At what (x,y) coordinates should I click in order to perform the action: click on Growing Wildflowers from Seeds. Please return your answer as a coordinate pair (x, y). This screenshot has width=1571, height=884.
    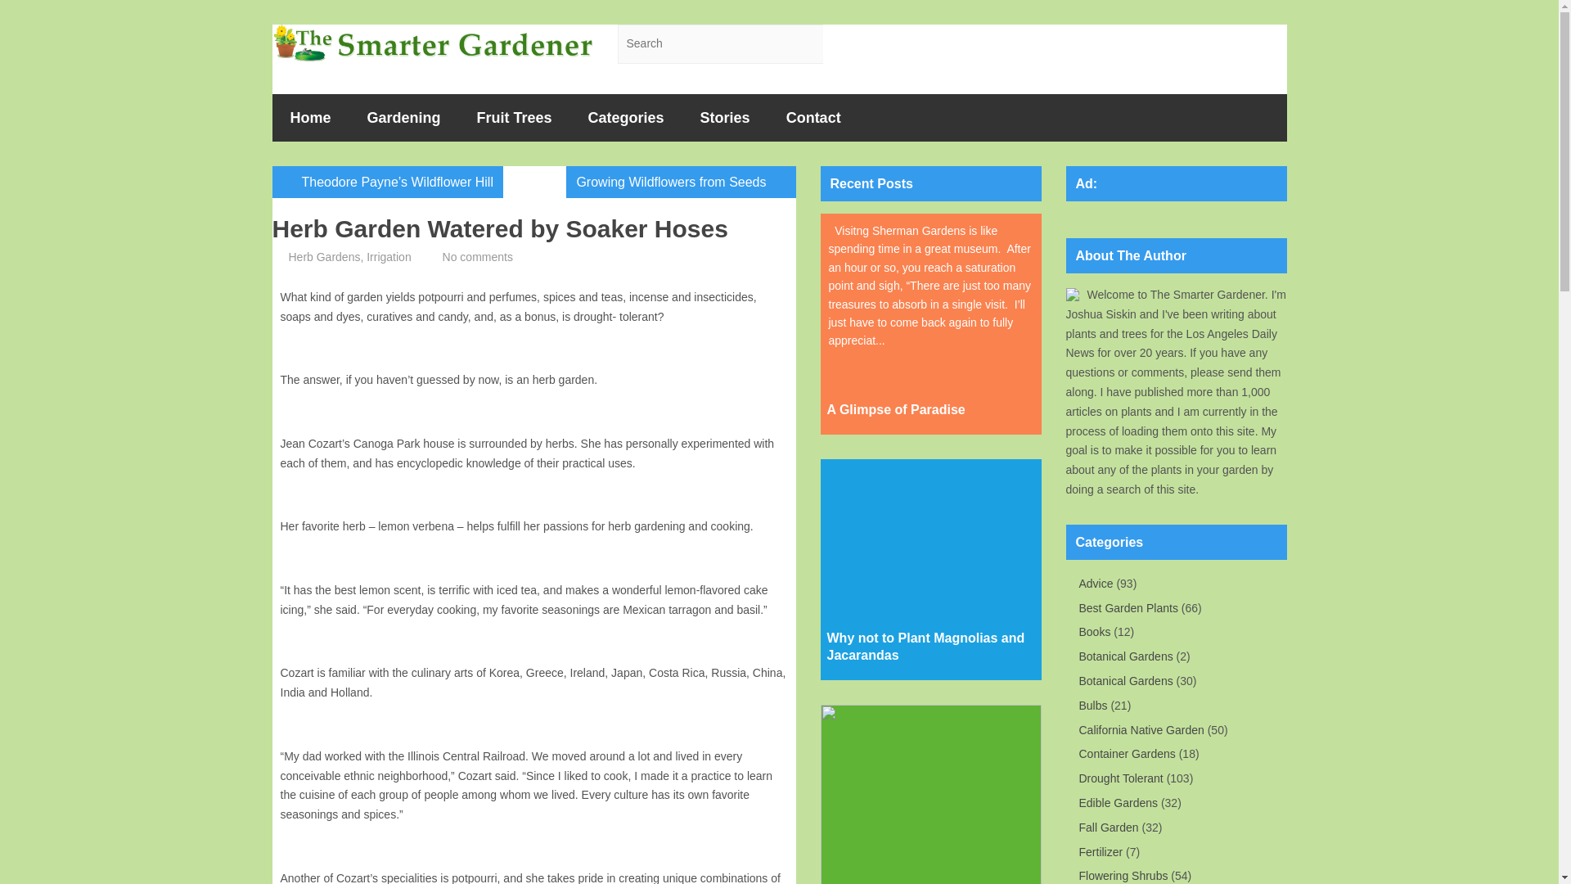
    Looking at the image, I should click on (681, 182).